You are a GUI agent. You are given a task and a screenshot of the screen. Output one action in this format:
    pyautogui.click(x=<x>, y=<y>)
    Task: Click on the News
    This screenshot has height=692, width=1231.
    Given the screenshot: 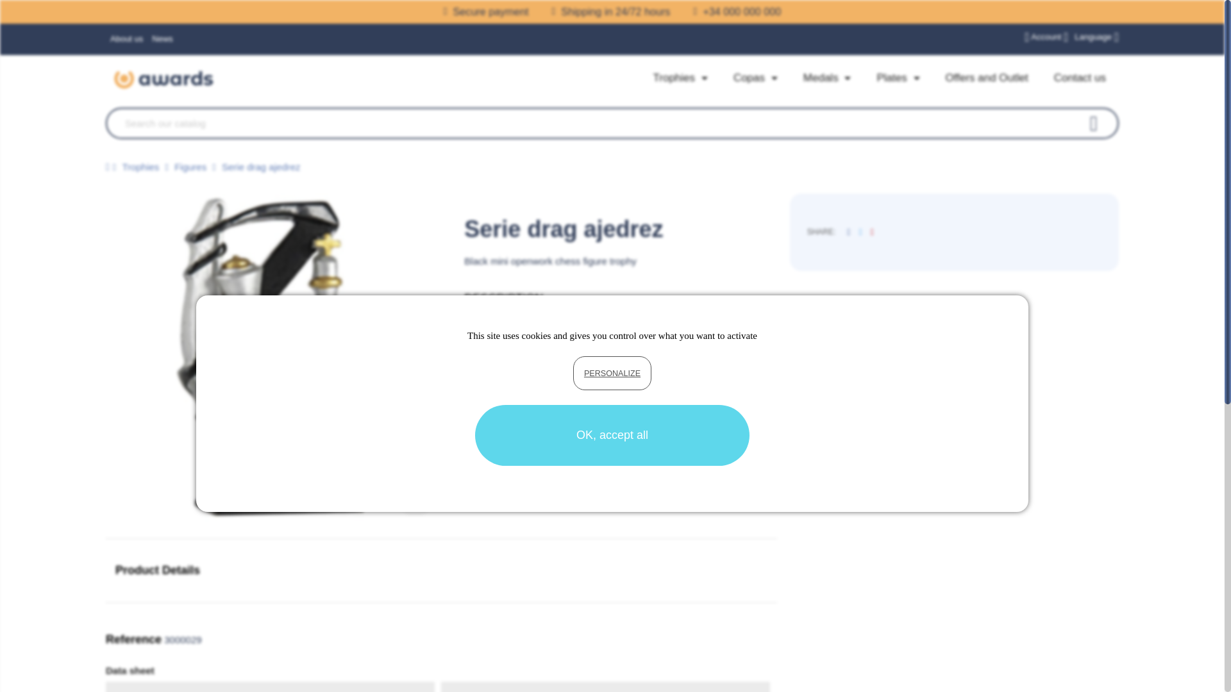 What is the action you would take?
    pyautogui.click(x=162, y=38)
    